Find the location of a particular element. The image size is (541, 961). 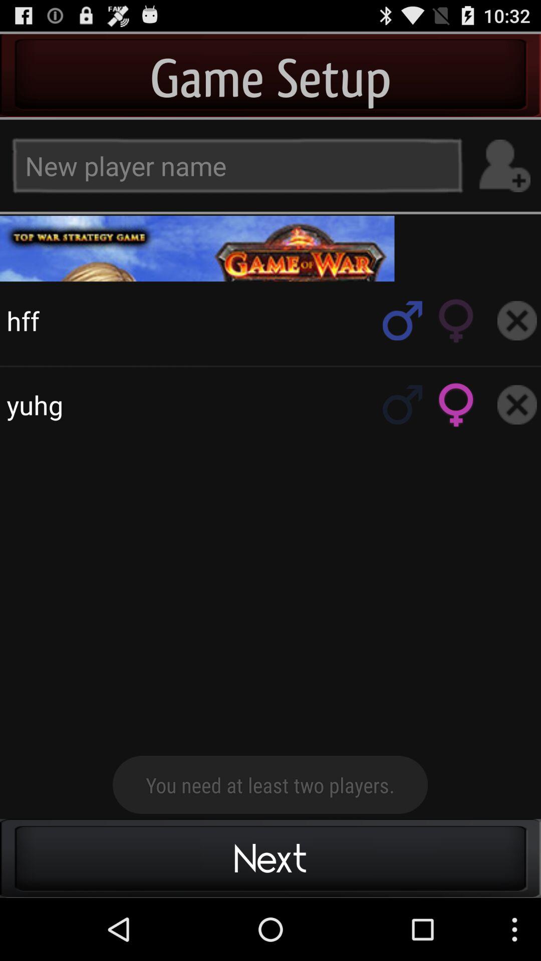

select gender is located at coordinates (403, 320).